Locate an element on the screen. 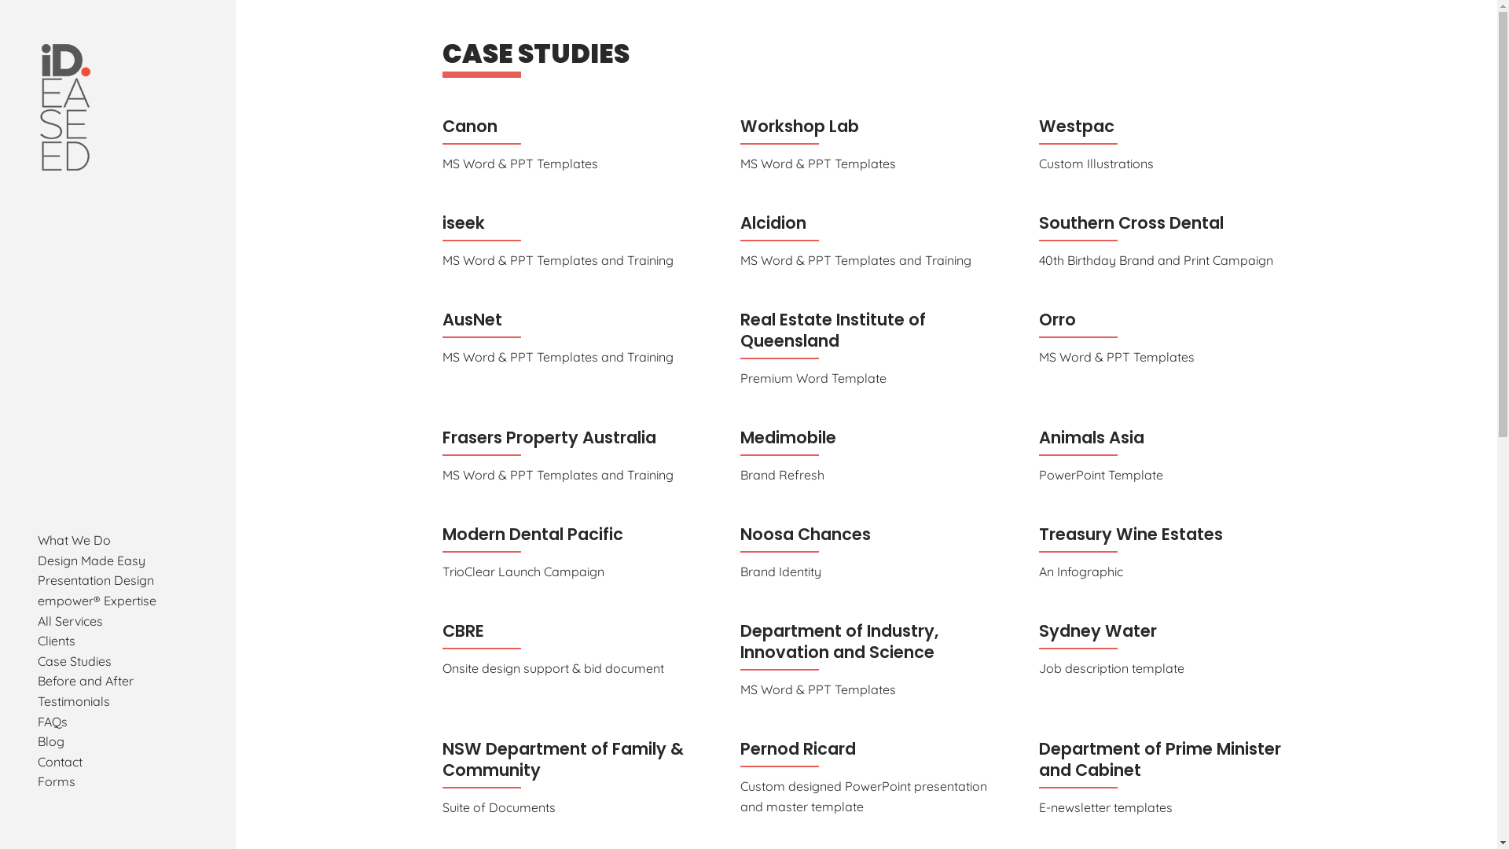 This screenshot has height=849, width=1509. Forms is located at coordinates (57, 781).